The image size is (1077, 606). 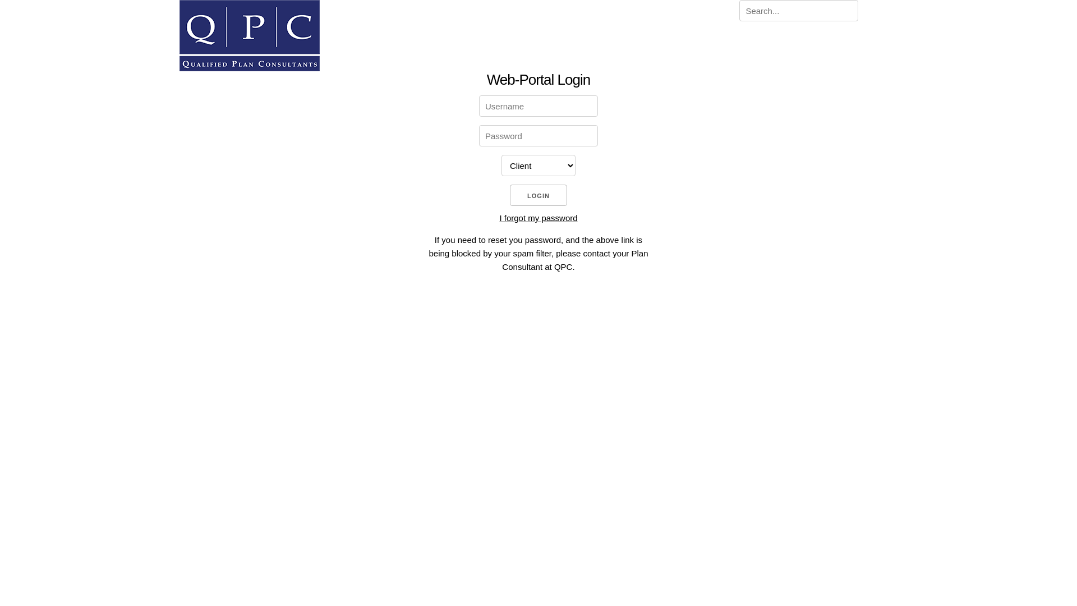 I want to click on I forgot my password, so click(x=538, y=218).